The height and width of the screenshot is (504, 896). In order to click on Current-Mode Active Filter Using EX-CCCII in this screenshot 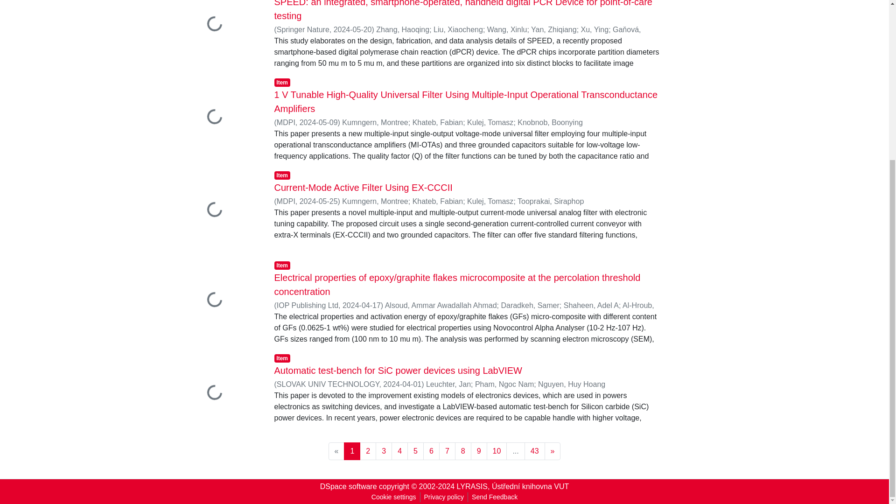, I will do `click(363, 187)`.